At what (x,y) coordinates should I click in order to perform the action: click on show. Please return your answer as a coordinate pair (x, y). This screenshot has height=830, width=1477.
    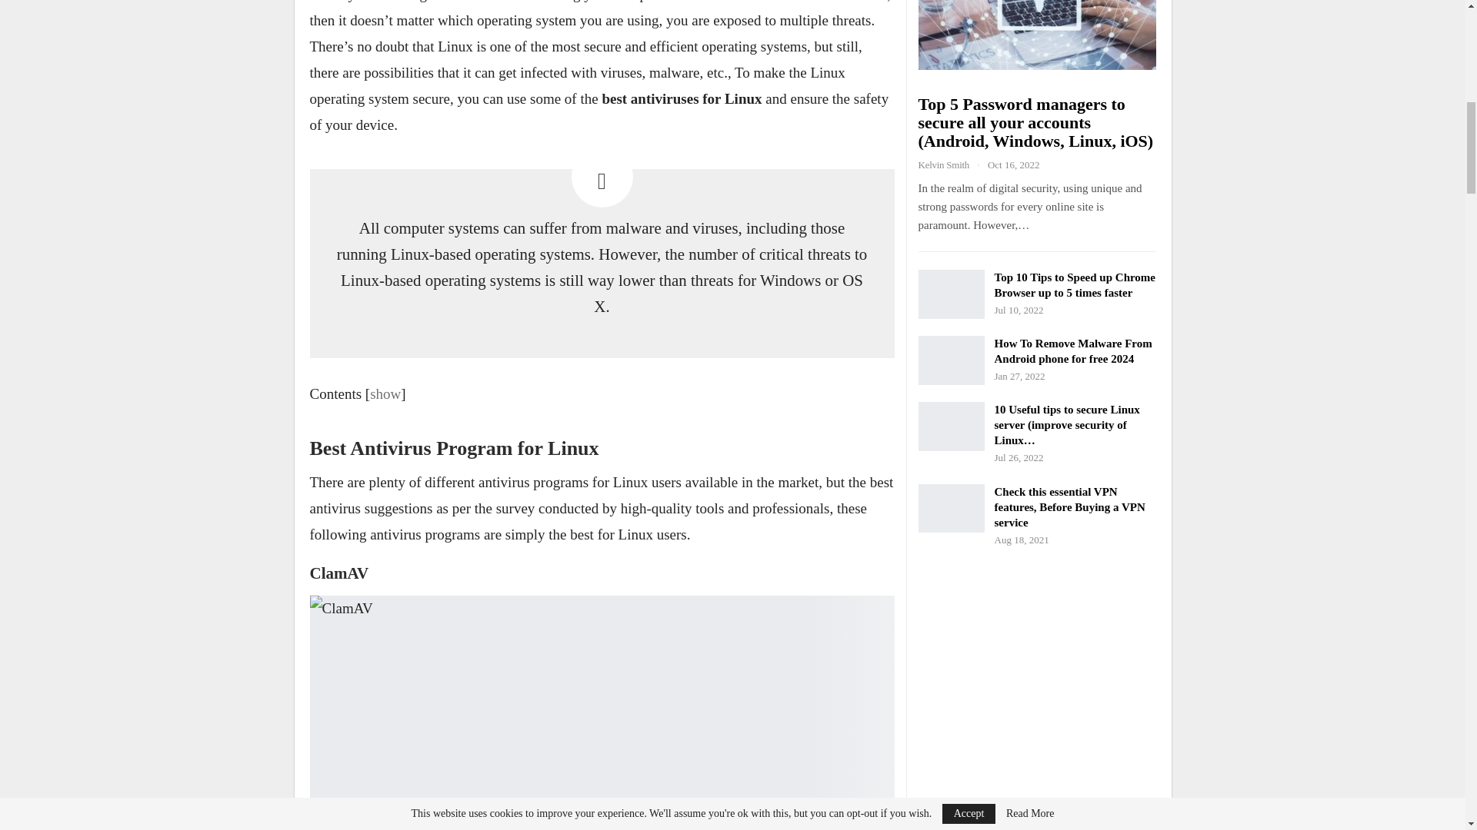
    Looking at the image, I should click on (385, 393).